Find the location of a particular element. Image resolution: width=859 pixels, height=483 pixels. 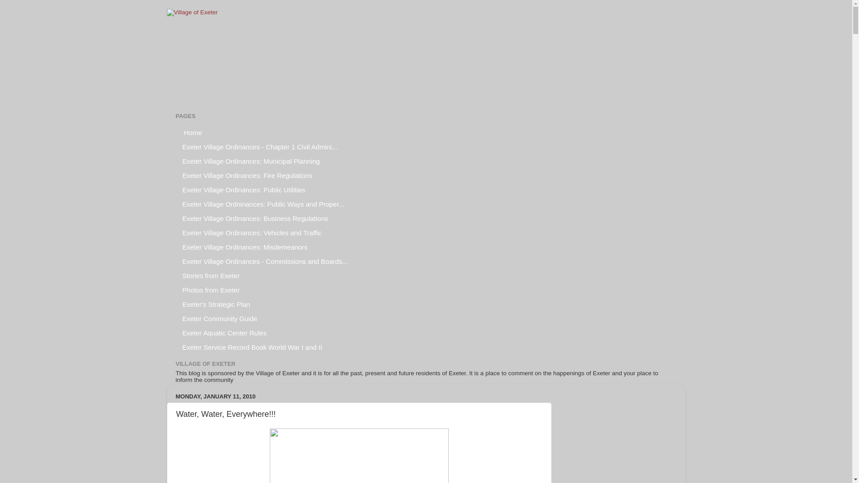

Exeter Village Ordinances: Public Utilities is located at coordinates (243, 190).